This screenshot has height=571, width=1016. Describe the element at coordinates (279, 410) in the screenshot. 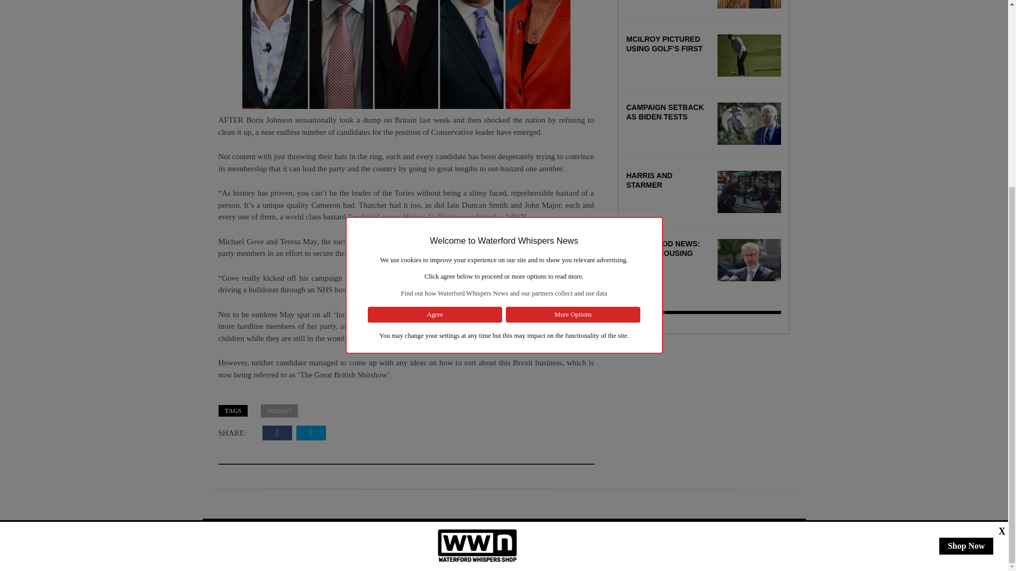

I see `View all posts tagged instant` at that location.